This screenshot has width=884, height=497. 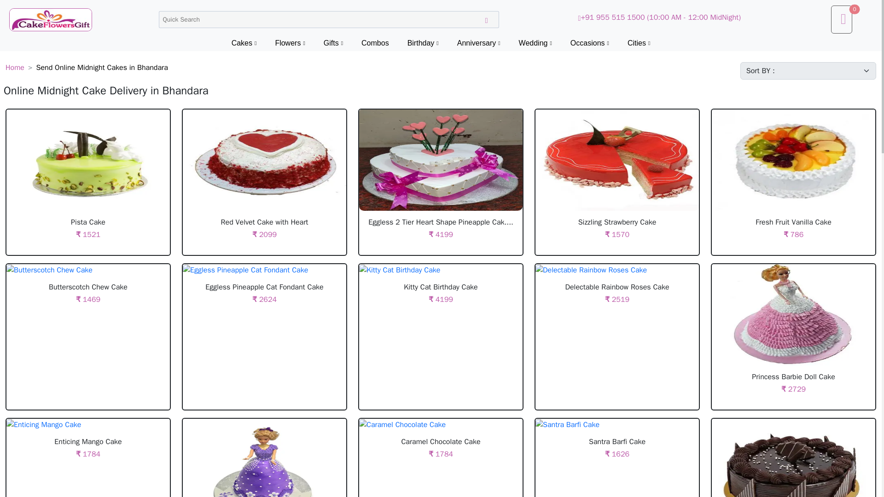 What do you see at coordinates (841, 19) in the screenshot?
I see `0` at bounding box center [841, 19].